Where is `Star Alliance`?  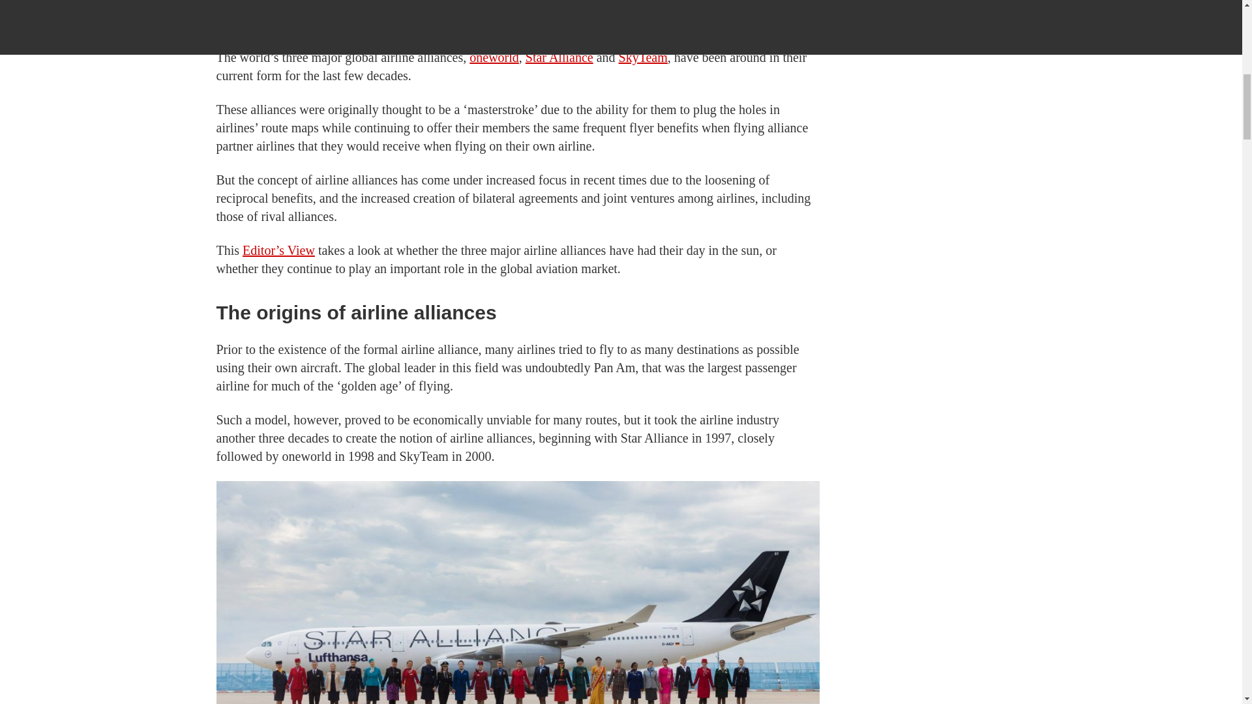
Star Alliance is located at coordinates (559, 57).